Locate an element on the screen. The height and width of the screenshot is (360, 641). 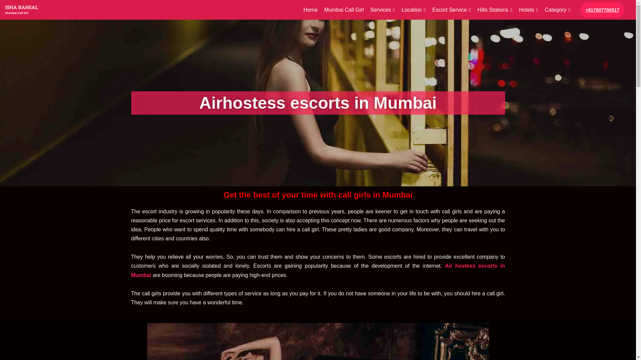
Mumbai Call Girl is located at coordinates (344, 10).